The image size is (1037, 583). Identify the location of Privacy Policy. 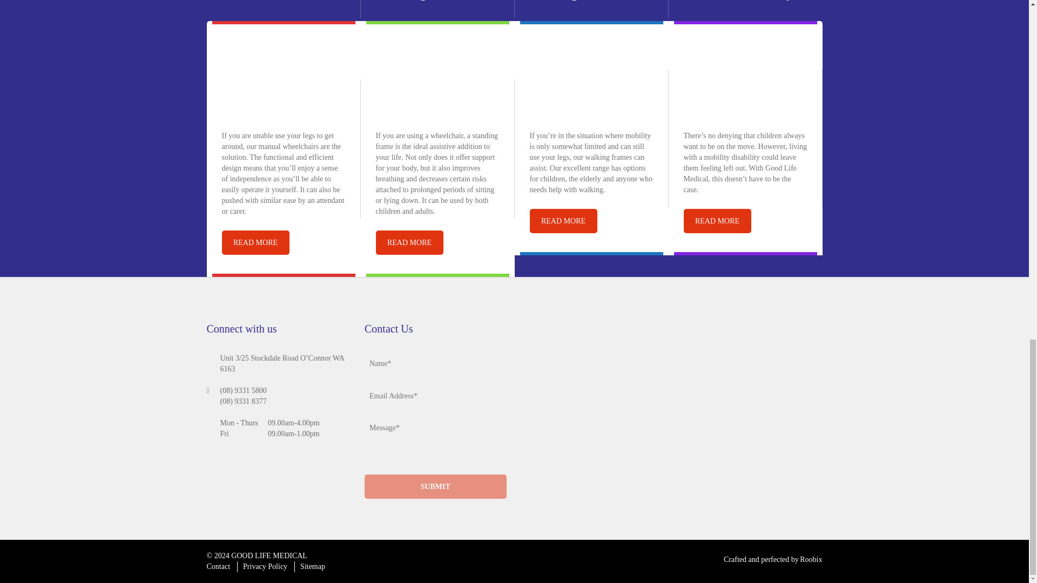
(265, 567).